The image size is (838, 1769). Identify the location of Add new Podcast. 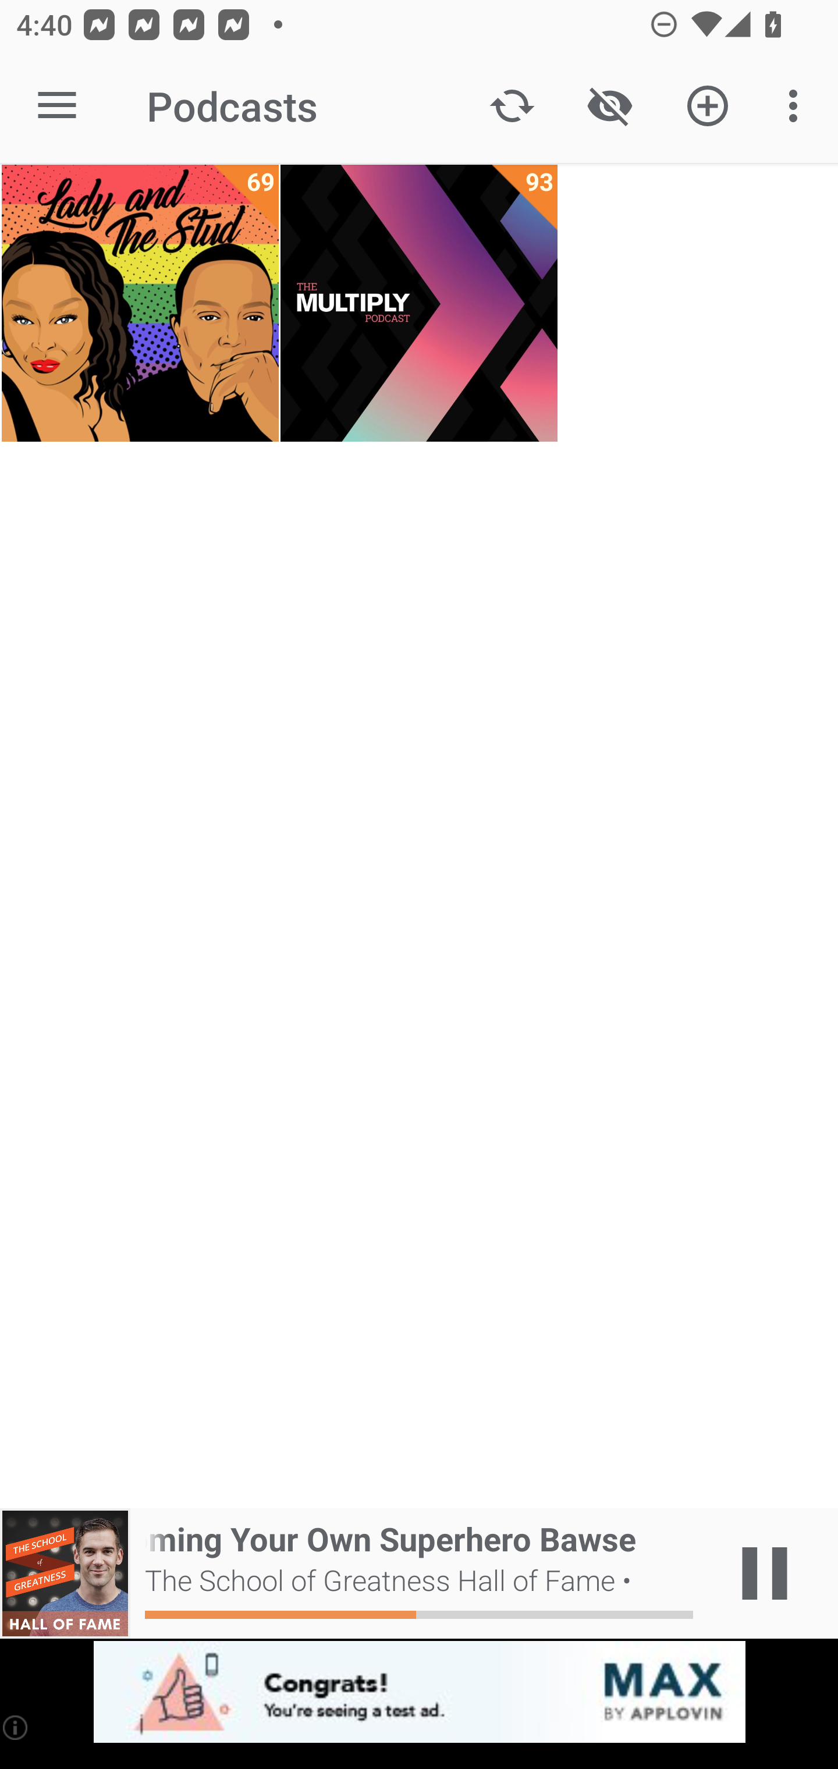
(708, 106).